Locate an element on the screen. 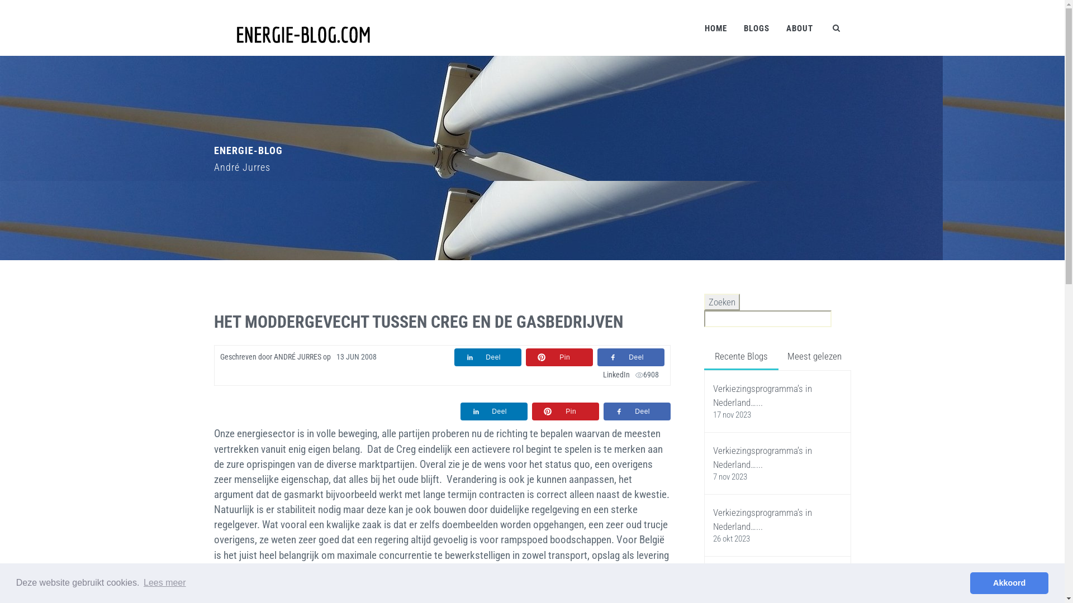 This screenshot has width=1073, height=603. Lees meer is located at coordinates (165, 583).